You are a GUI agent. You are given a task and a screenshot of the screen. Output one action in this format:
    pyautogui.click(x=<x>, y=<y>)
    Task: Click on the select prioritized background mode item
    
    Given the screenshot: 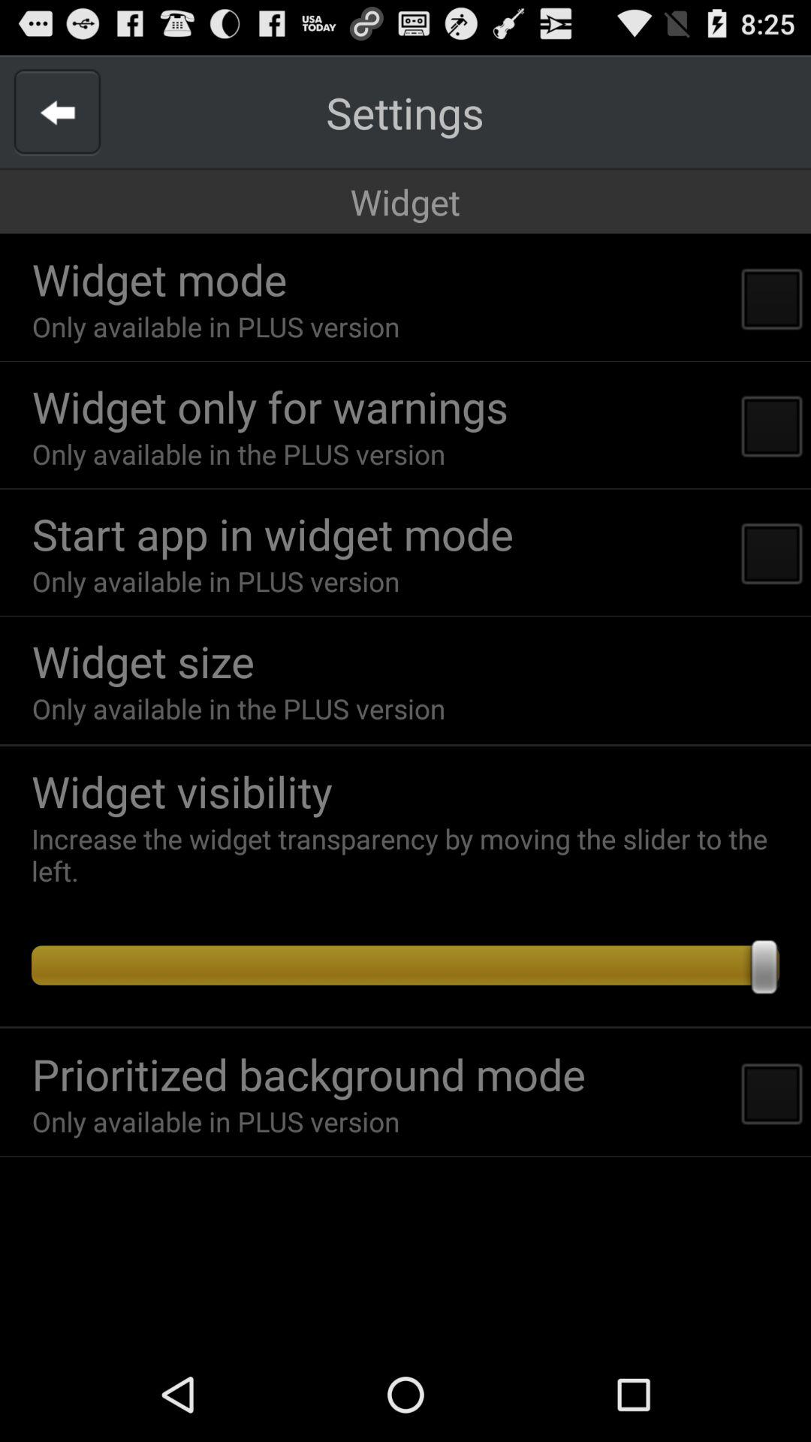 What is the action you would take?
    pyautogui.click(x=308, y=1074)
    